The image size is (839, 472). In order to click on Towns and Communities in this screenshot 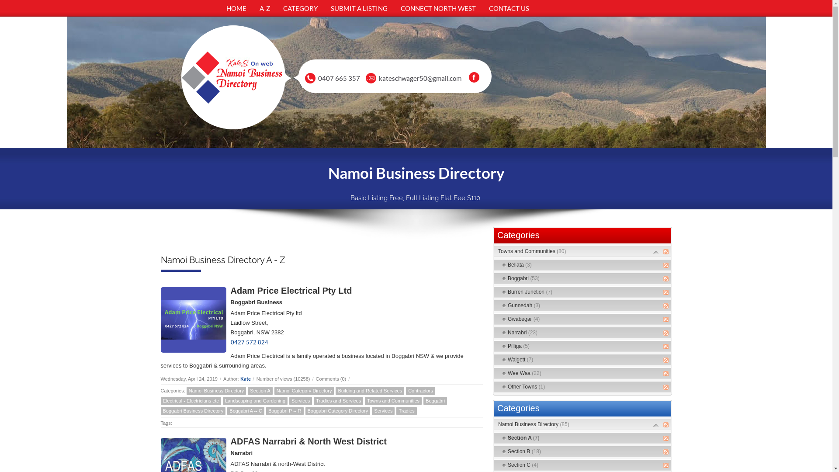, I will do `click(393, 401)`.